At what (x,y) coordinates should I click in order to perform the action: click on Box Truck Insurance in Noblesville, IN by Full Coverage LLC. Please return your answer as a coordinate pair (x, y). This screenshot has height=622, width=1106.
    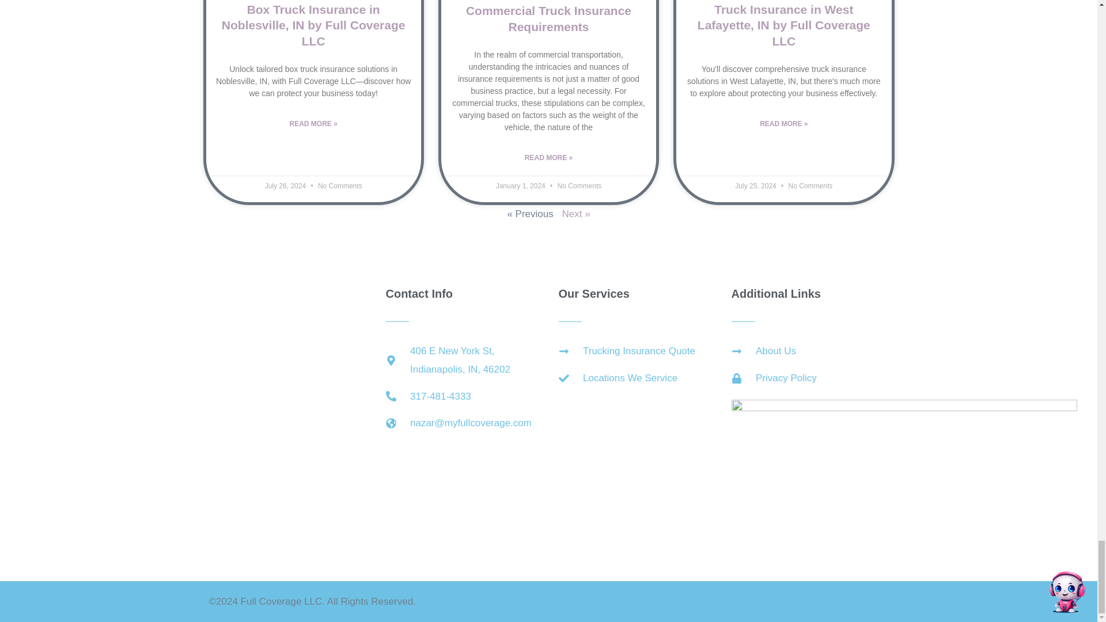
    Looking at the image, I should click on (313, 25).